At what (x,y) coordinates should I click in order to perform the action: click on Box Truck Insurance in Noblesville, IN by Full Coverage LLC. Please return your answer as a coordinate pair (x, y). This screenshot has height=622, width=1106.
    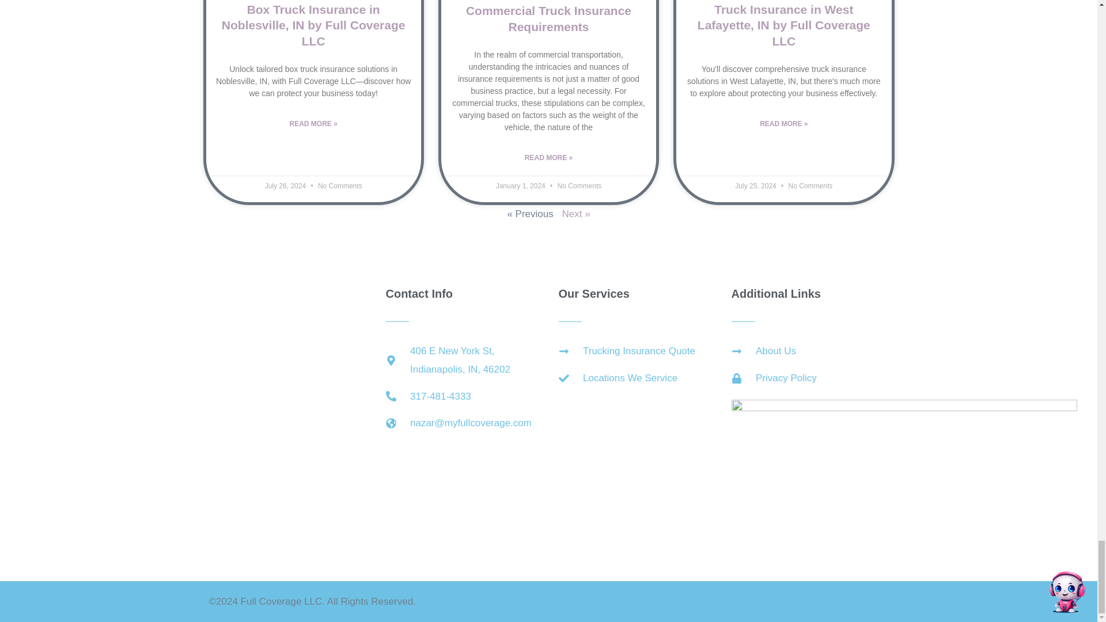
    Looking at the image, I should click on (313, 25).